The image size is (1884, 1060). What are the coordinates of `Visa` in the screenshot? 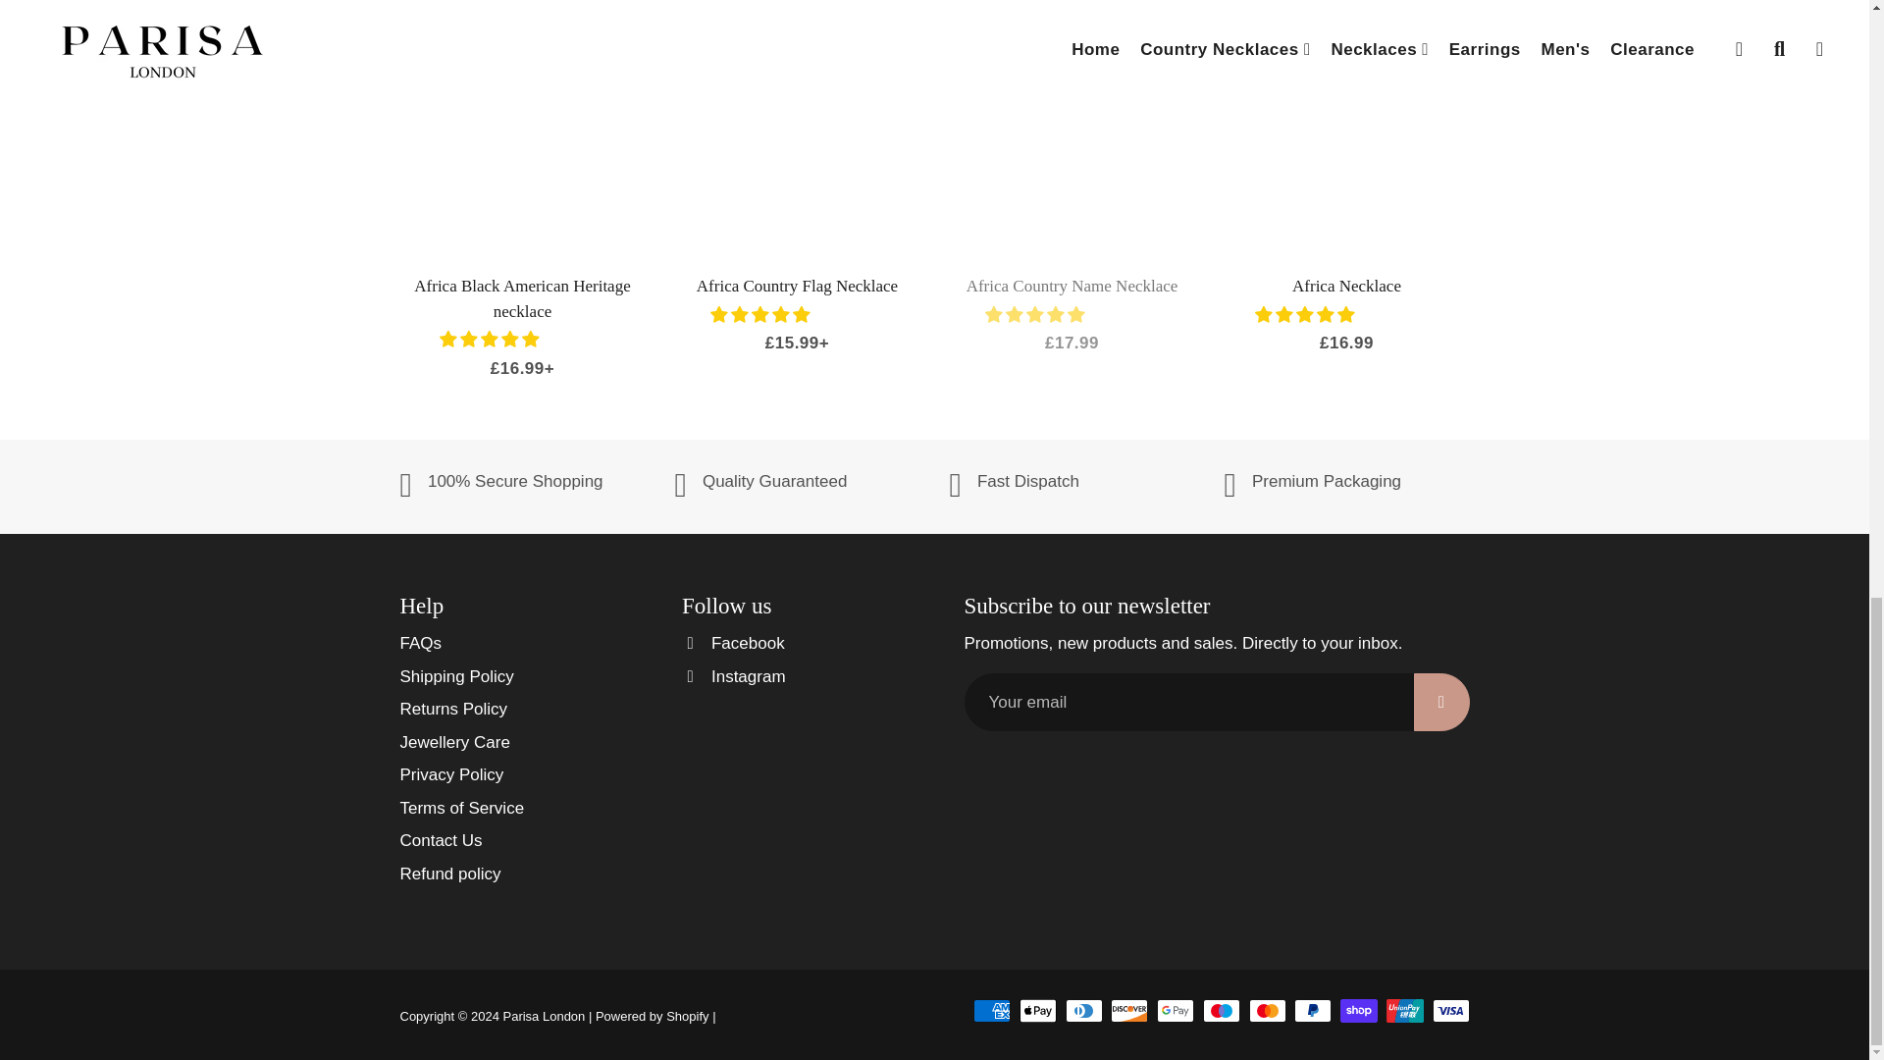 It's located at (1450, 1011).